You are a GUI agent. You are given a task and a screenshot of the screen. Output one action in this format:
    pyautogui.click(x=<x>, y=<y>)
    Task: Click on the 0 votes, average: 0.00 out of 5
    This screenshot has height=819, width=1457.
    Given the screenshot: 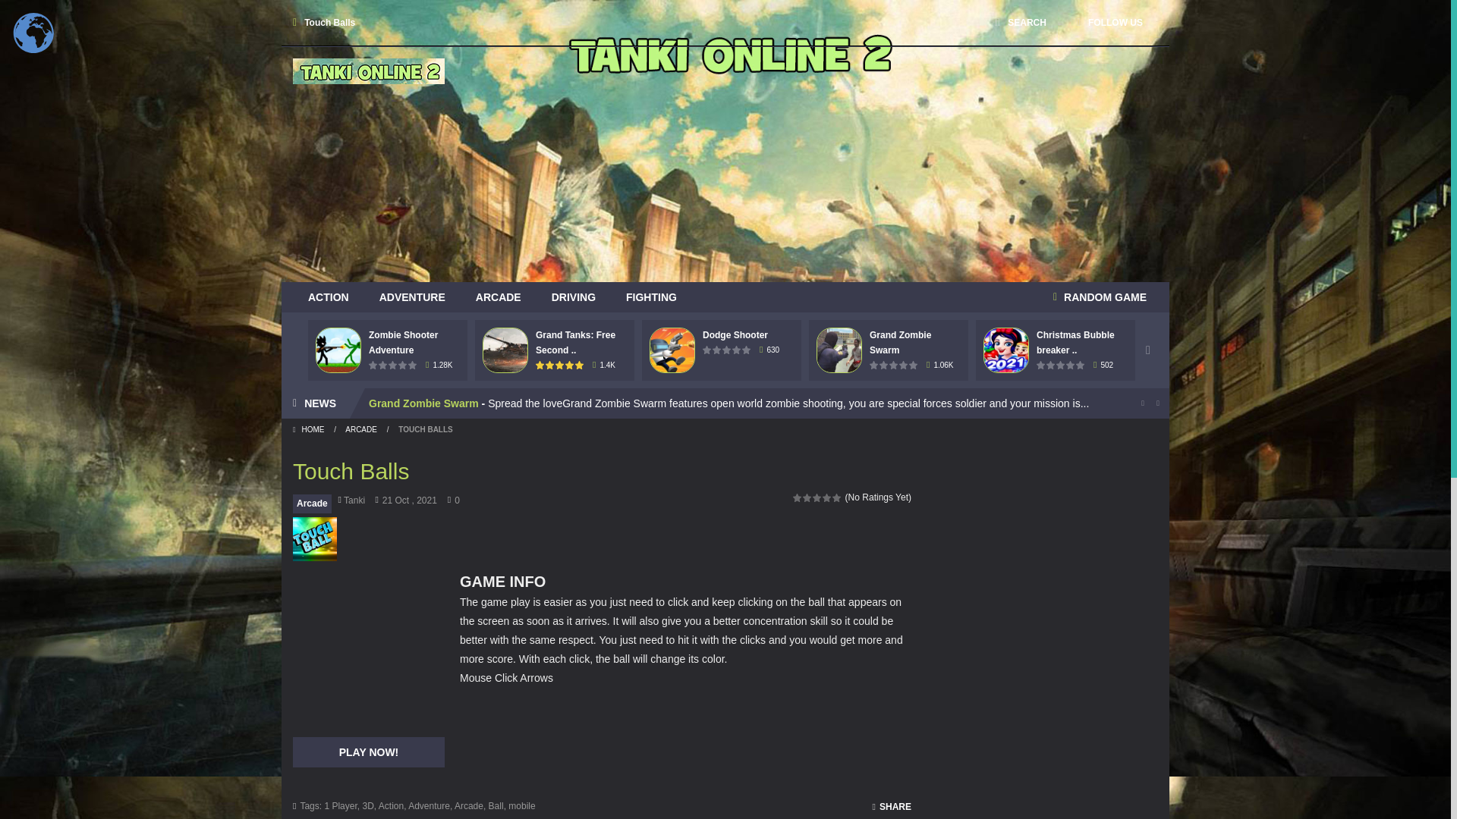 What is the action you would take?
    pyautogui.click(x=373, y=366)
    